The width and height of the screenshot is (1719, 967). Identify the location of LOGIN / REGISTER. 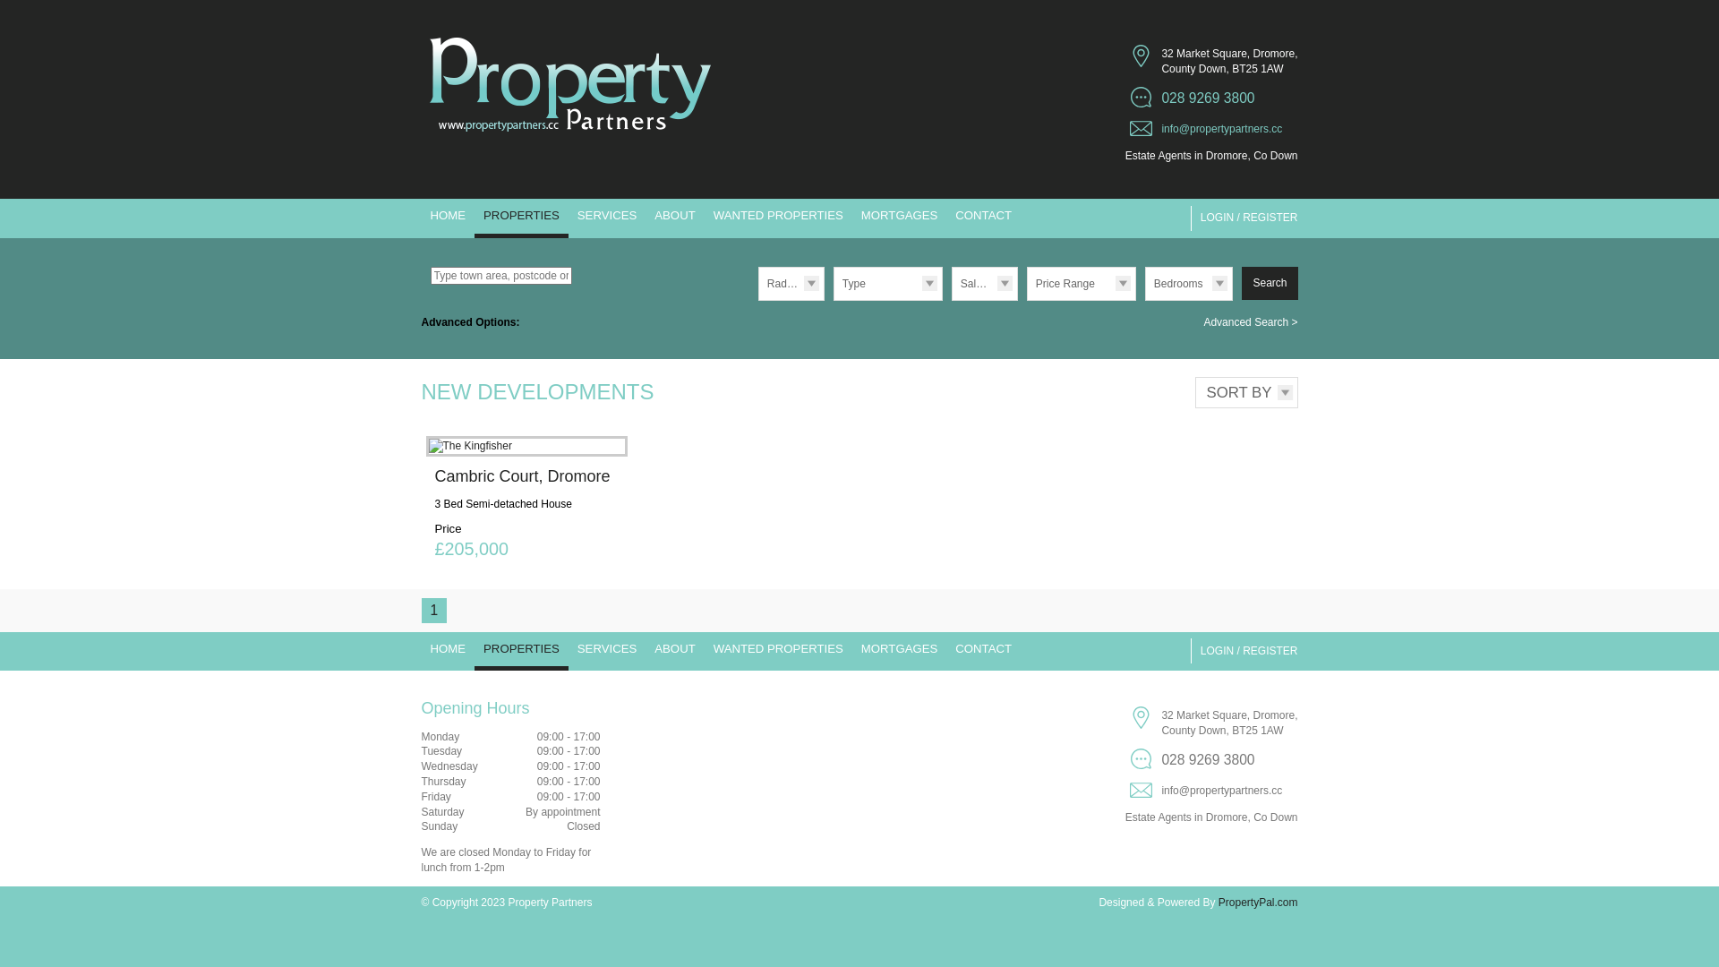
(1246, 218).